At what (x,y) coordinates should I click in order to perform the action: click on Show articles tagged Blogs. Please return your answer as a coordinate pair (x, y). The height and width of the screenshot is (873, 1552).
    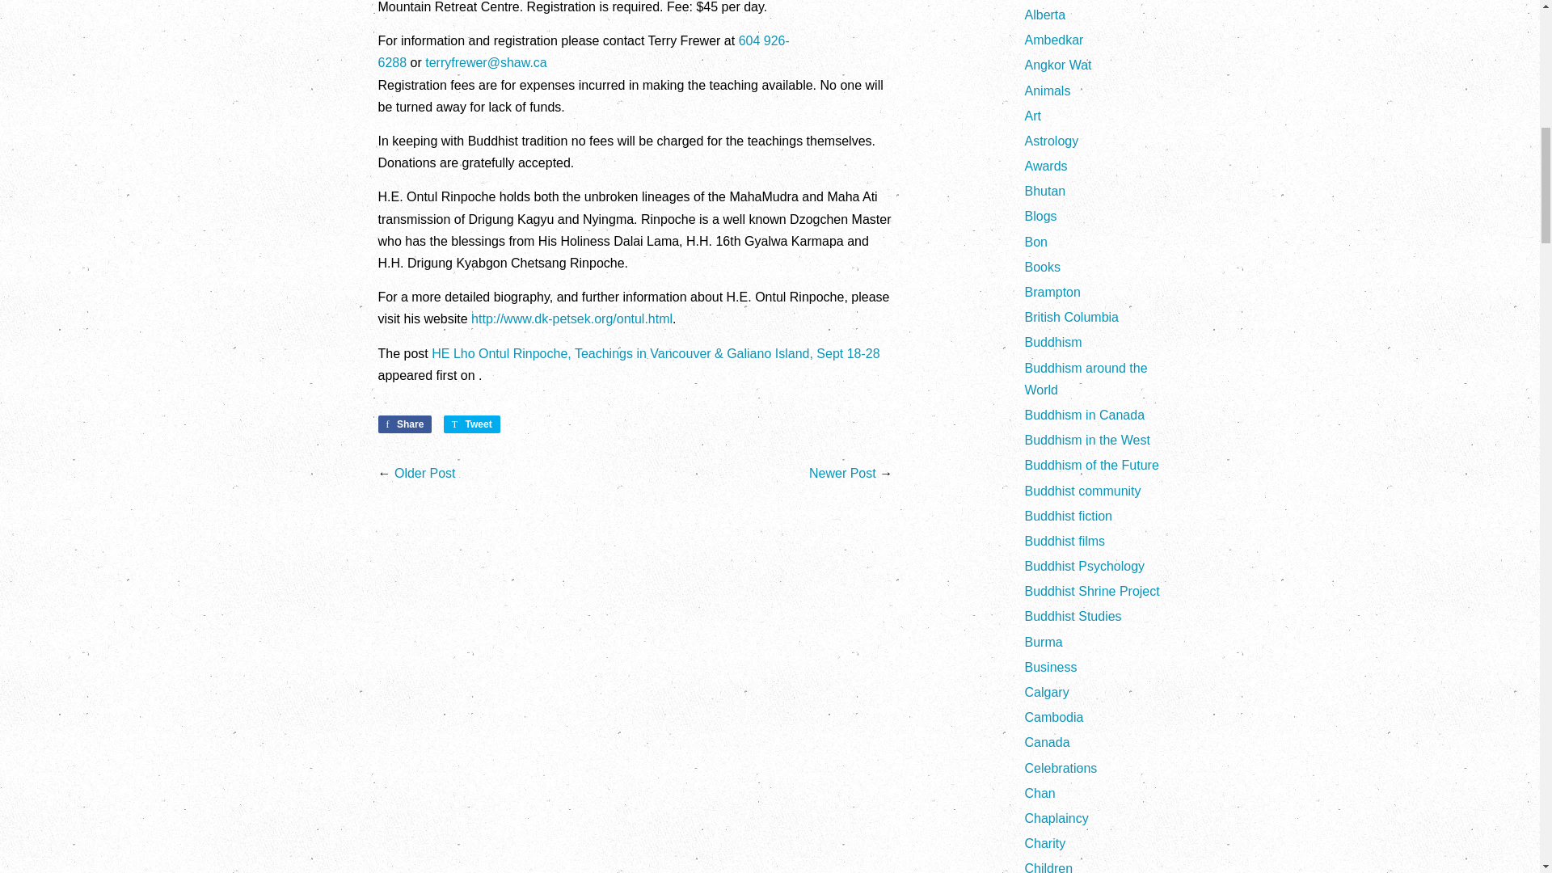
    Looking at the image, I should click on (1040, 217).